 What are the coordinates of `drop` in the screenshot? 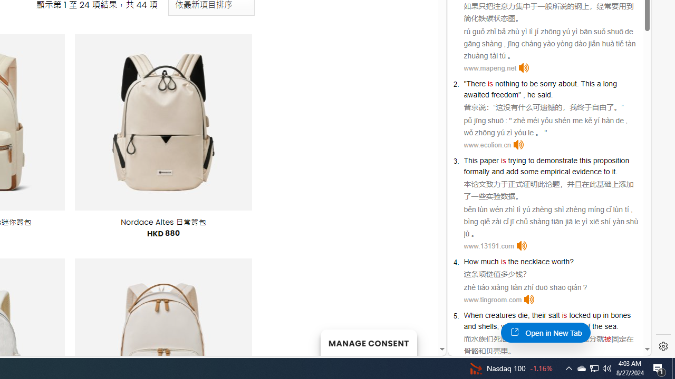 It's located at (529, 326).